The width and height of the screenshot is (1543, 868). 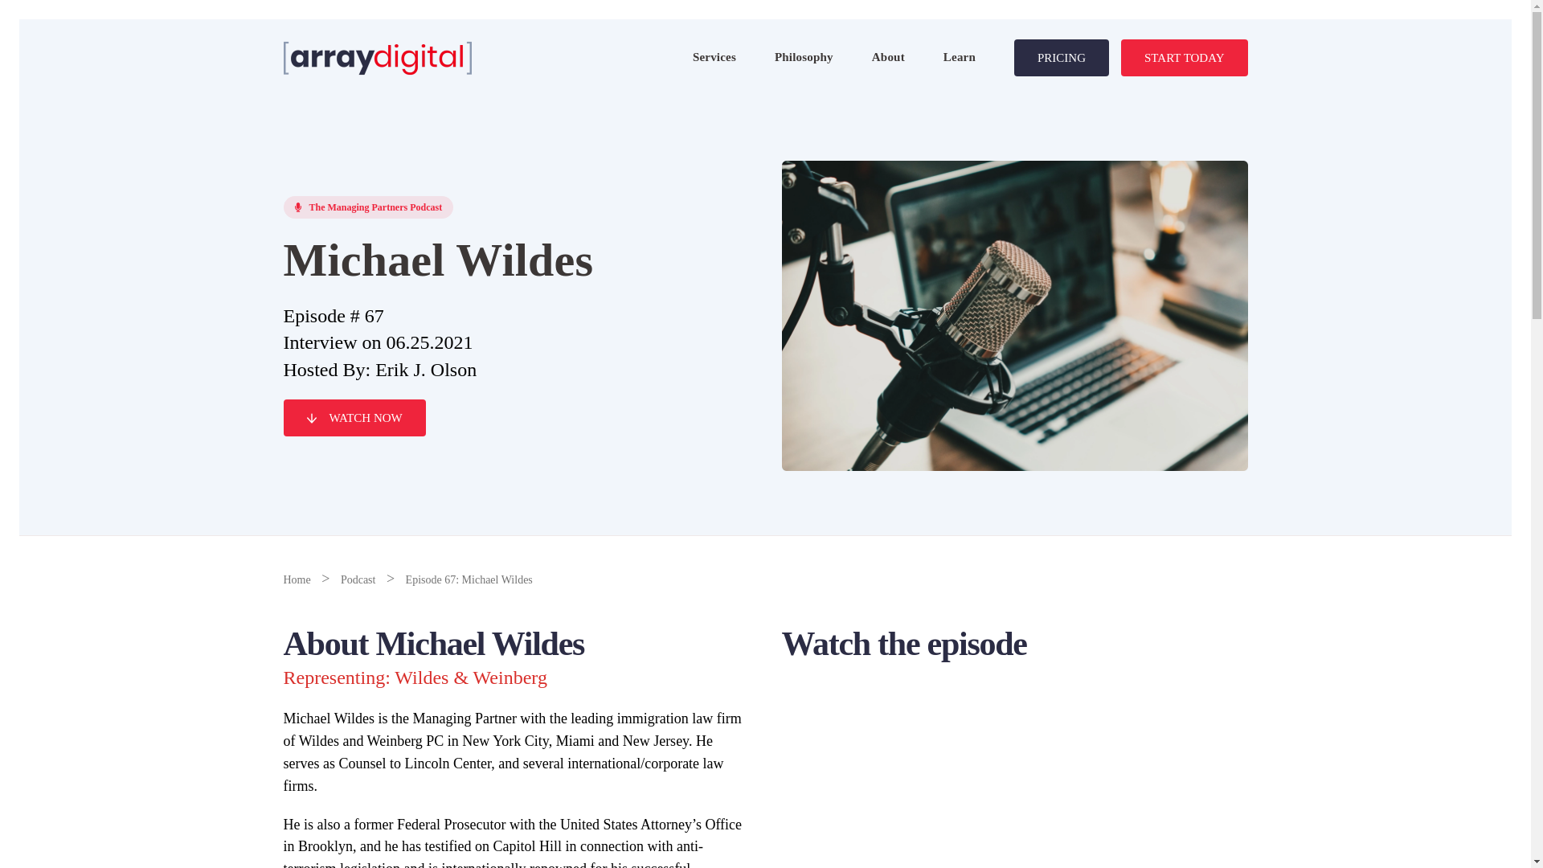 What do you see at coordinates (296, 579) in the screenshot?
I see `Home` at bounding box center [296, 579].